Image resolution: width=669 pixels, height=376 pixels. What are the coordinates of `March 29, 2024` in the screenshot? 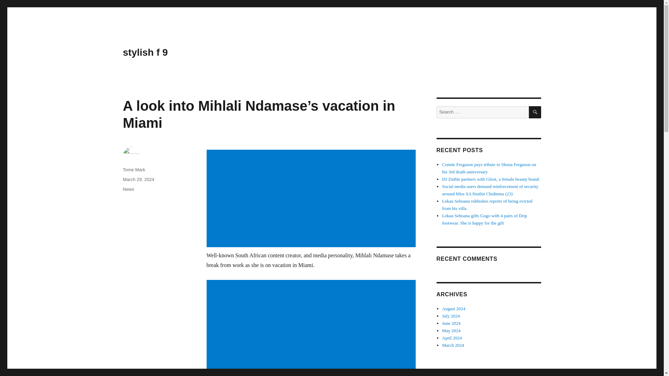 It's located at (138, 179).